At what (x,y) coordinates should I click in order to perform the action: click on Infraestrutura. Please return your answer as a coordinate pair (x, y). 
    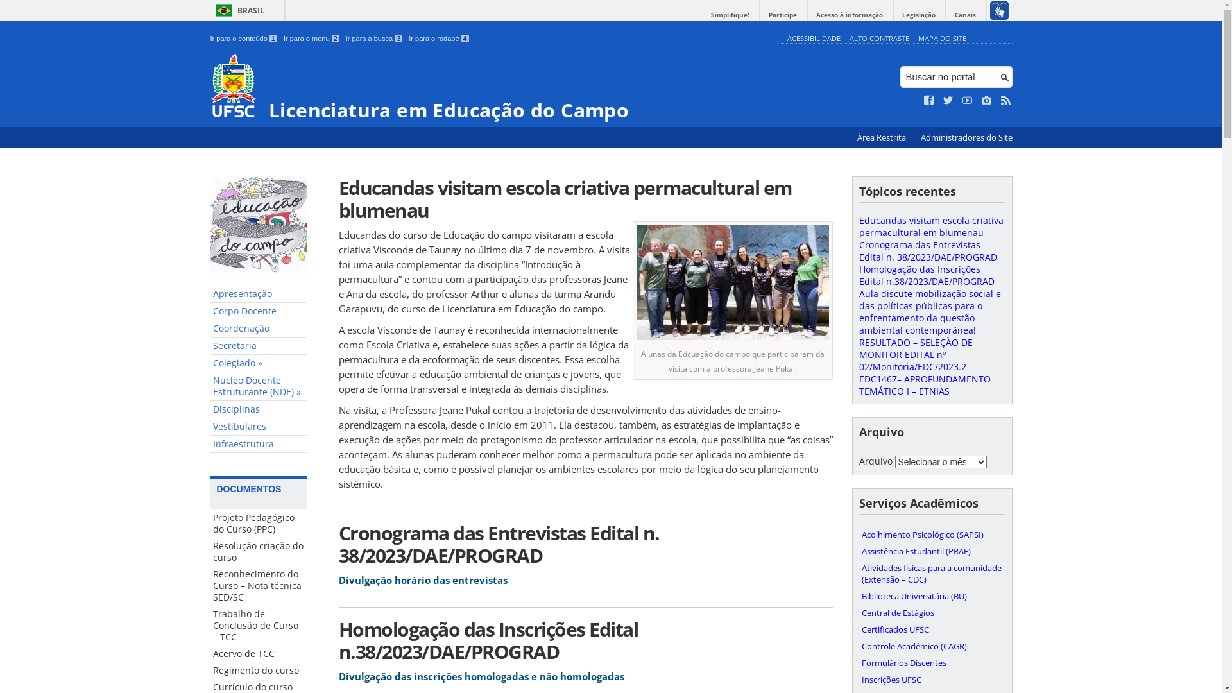
    Looking at the image, I should click on (259, 444).